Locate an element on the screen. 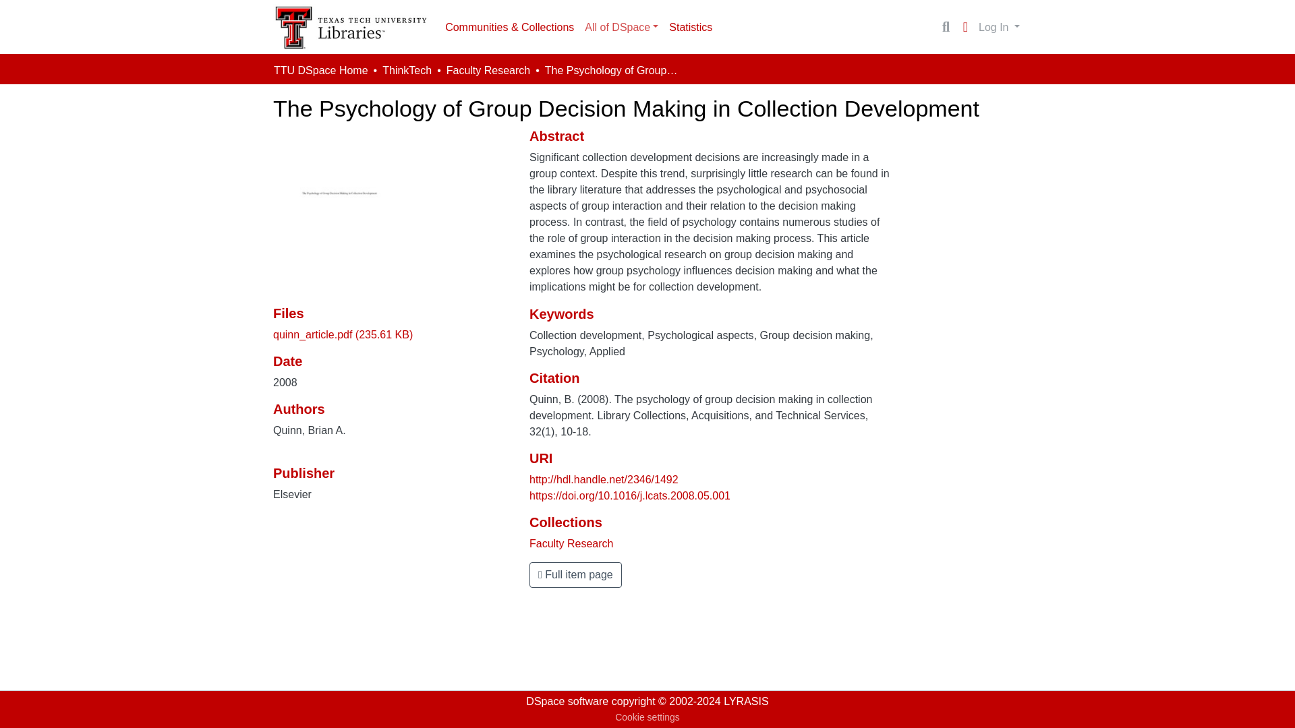  LYRASIS is located at coordinates (746, 701).